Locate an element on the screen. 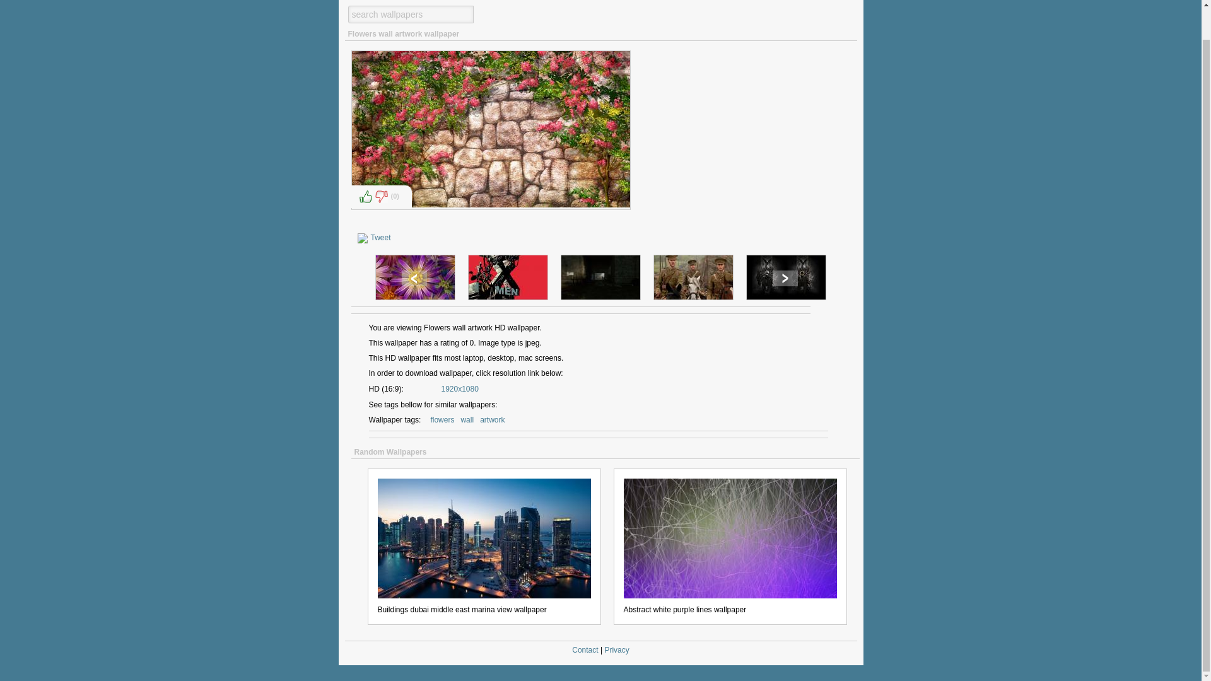 This screenshot has height=681, width=1211. search wallpapers is located at coordinates (411, 14).